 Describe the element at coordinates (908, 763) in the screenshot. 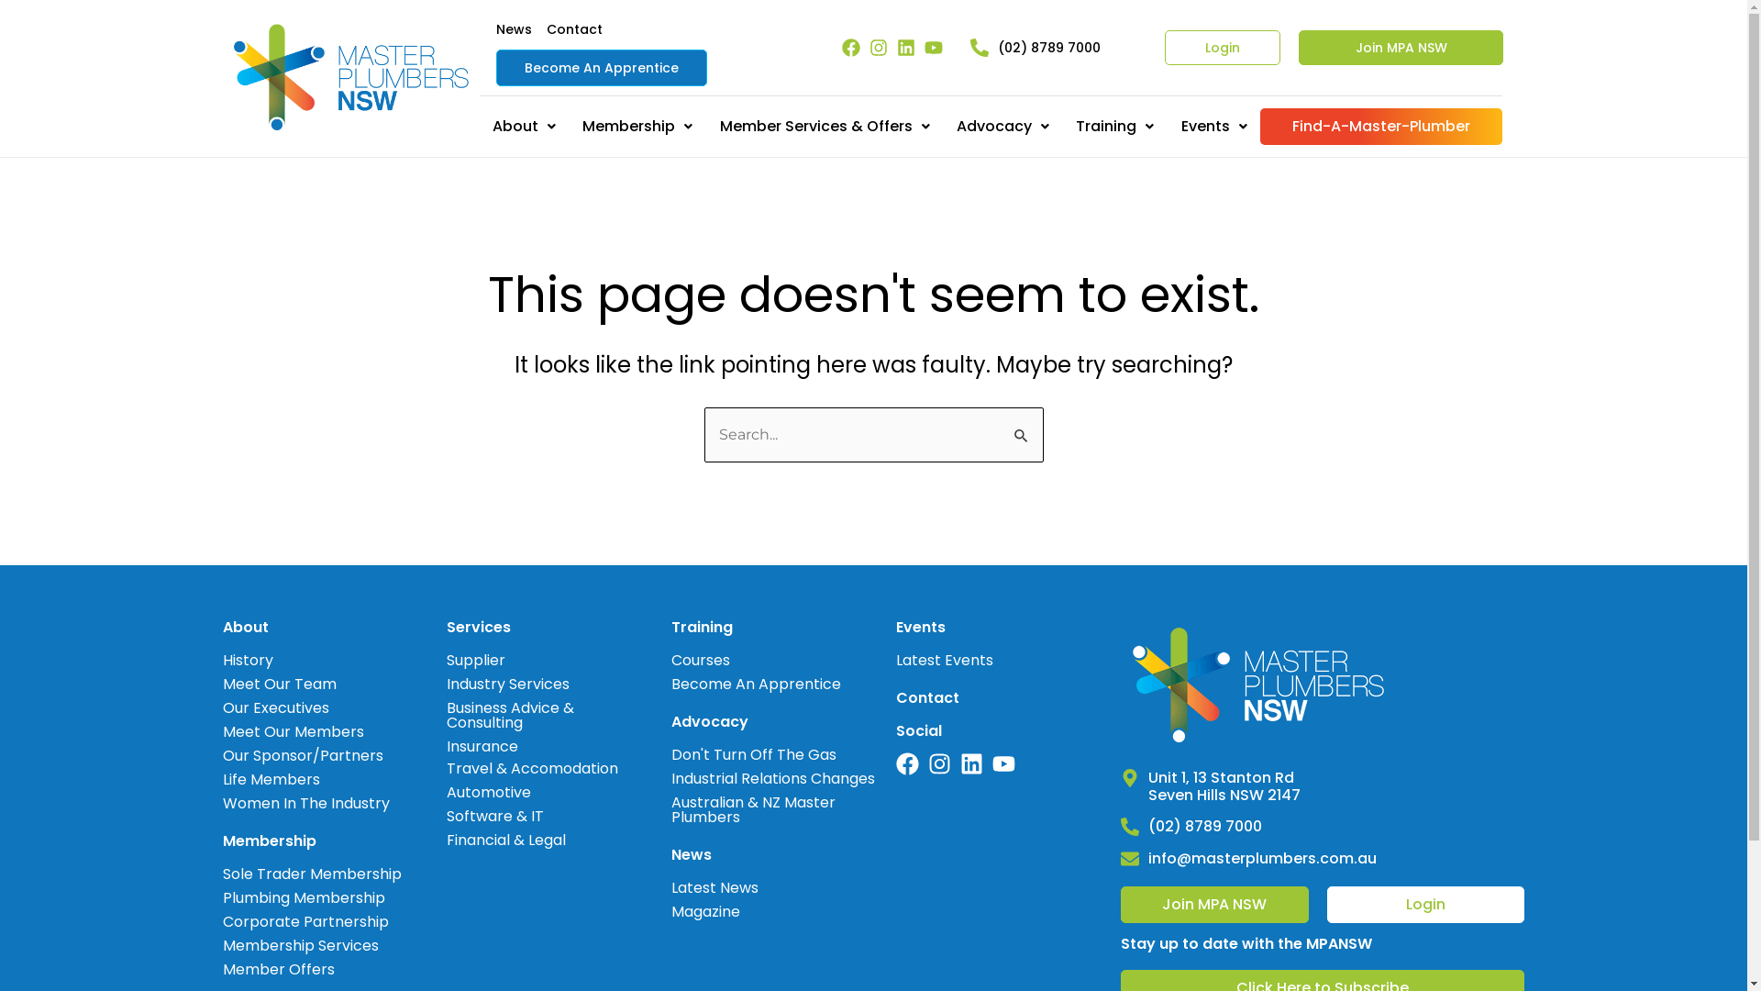

I see `Facebook` at that location.